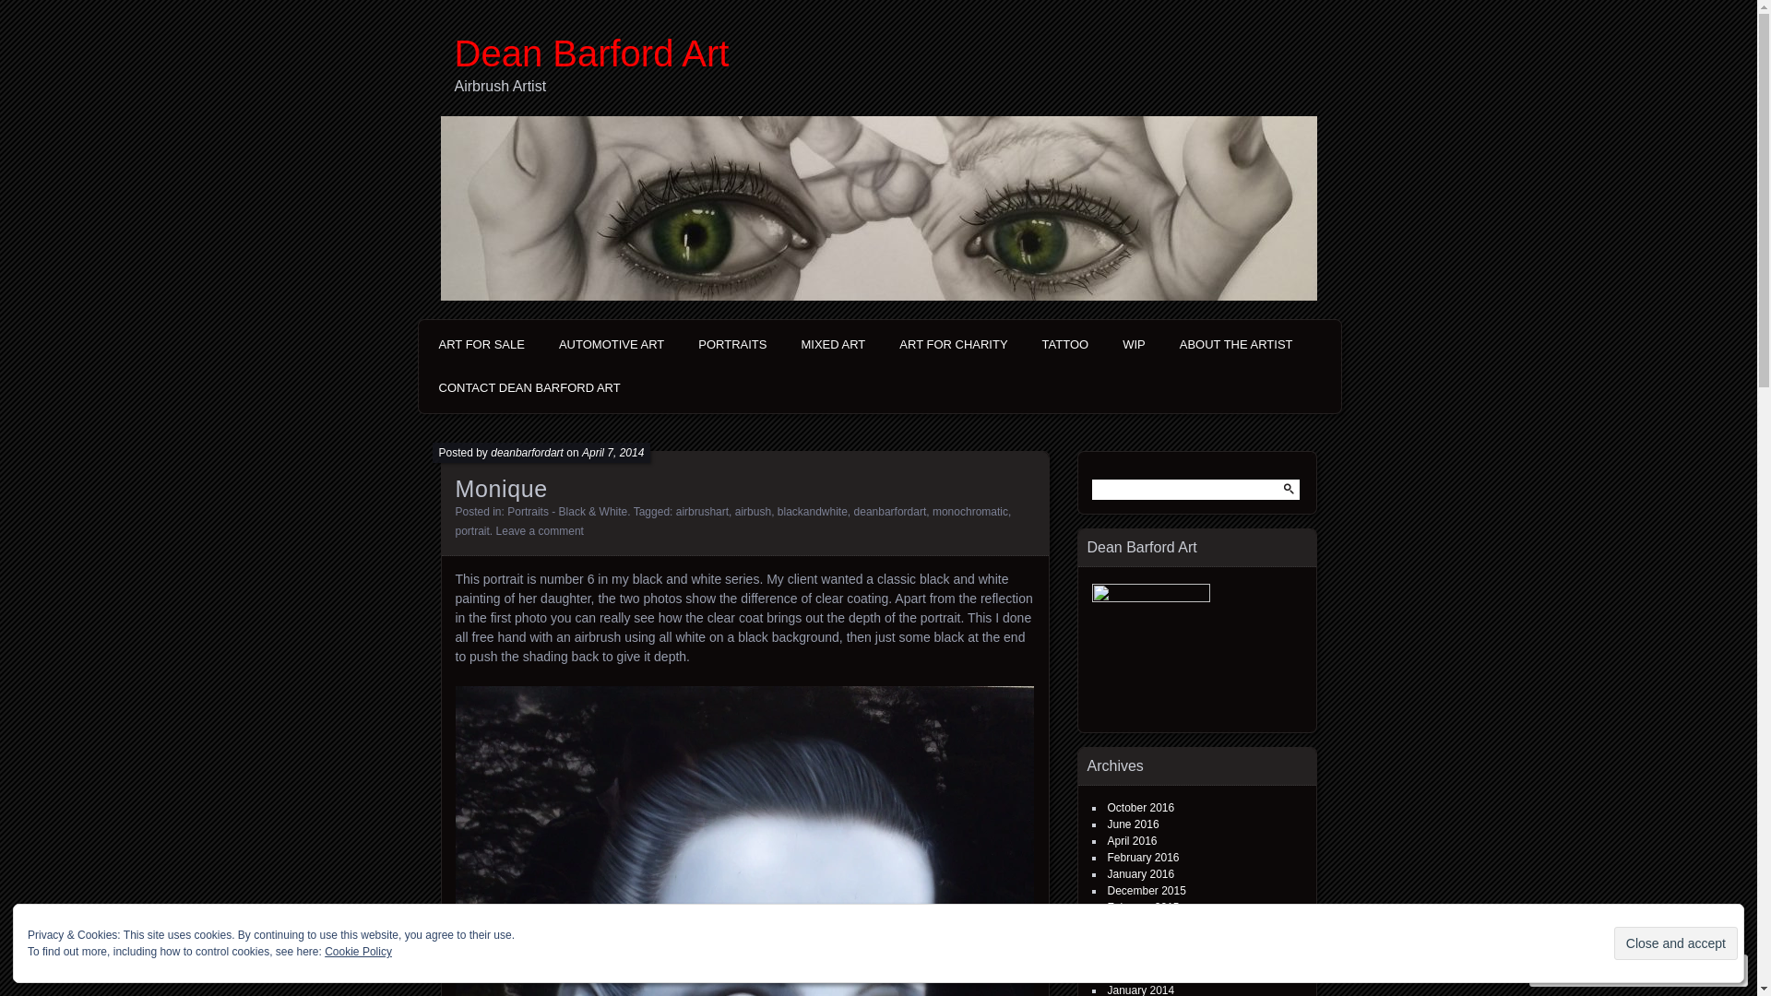 The image size is (1771, 996). I want to click on December 2015, so click(1146, 891).